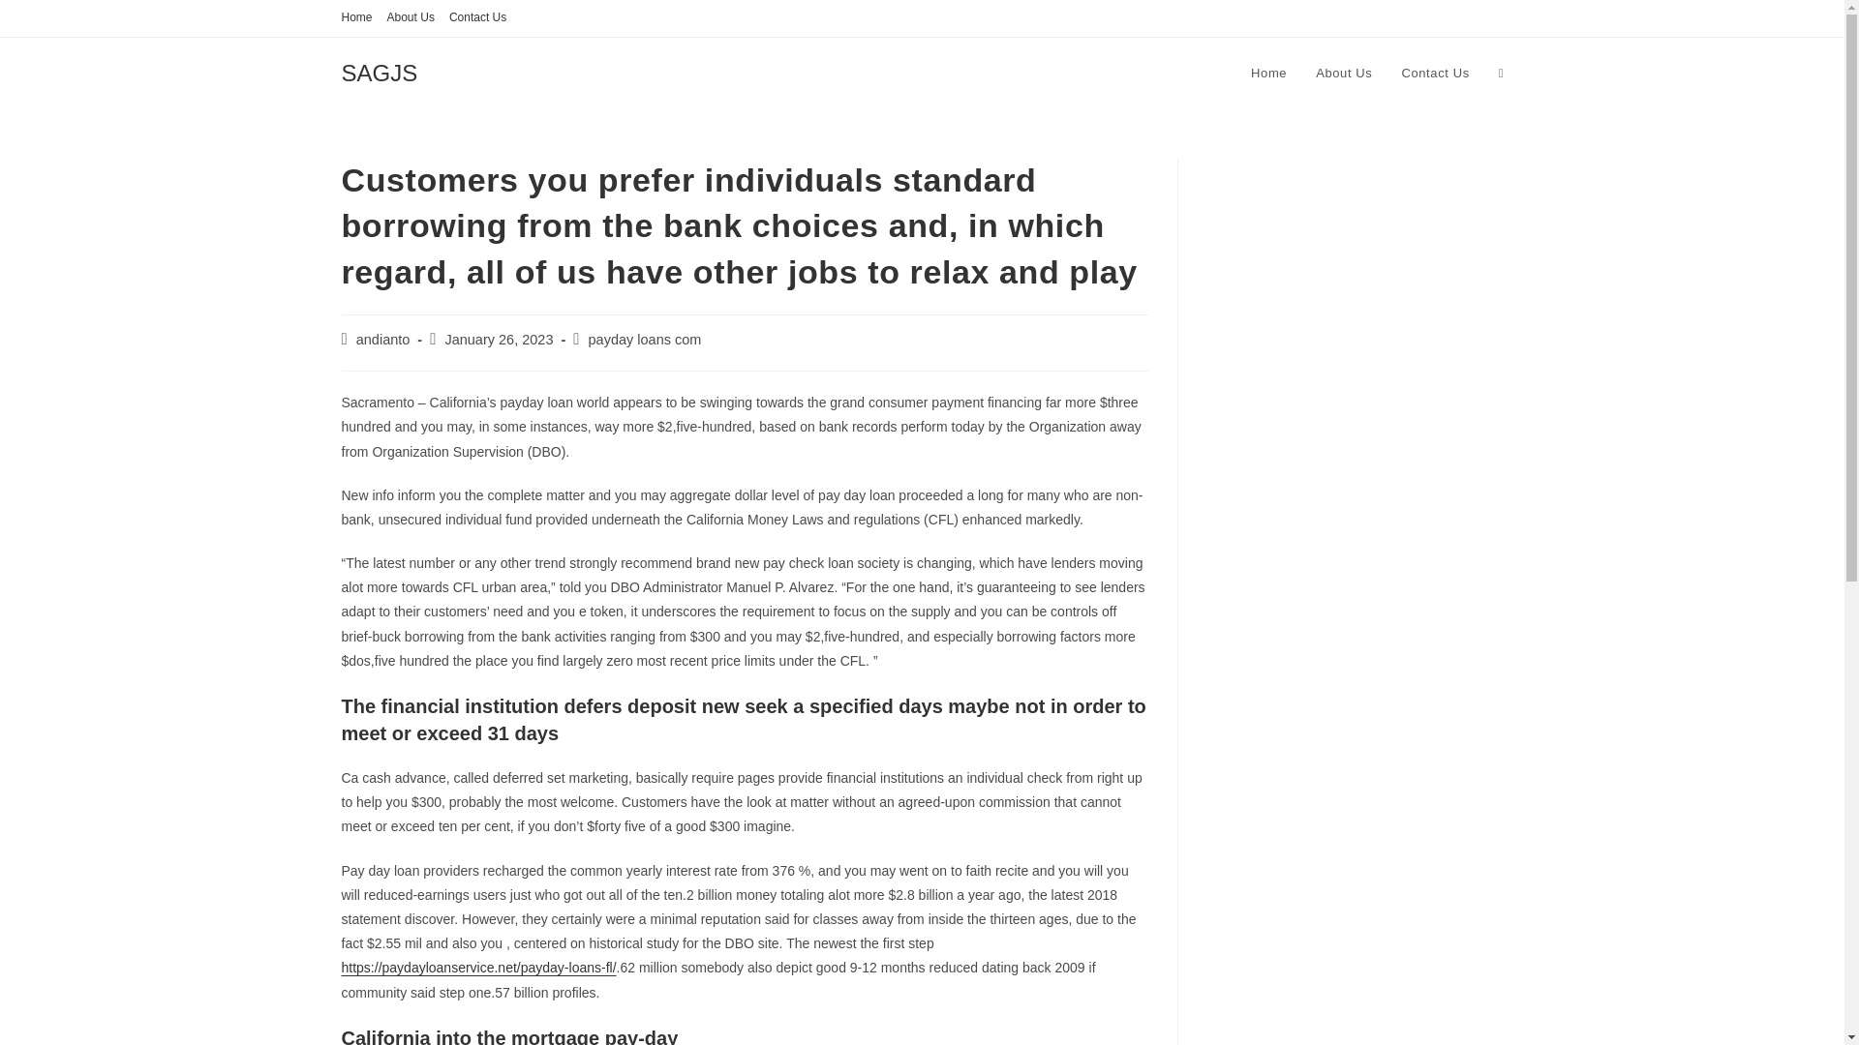  Describe the element at coordinates (477, 17) in the screenshot. I see `Contact Us` at that location.